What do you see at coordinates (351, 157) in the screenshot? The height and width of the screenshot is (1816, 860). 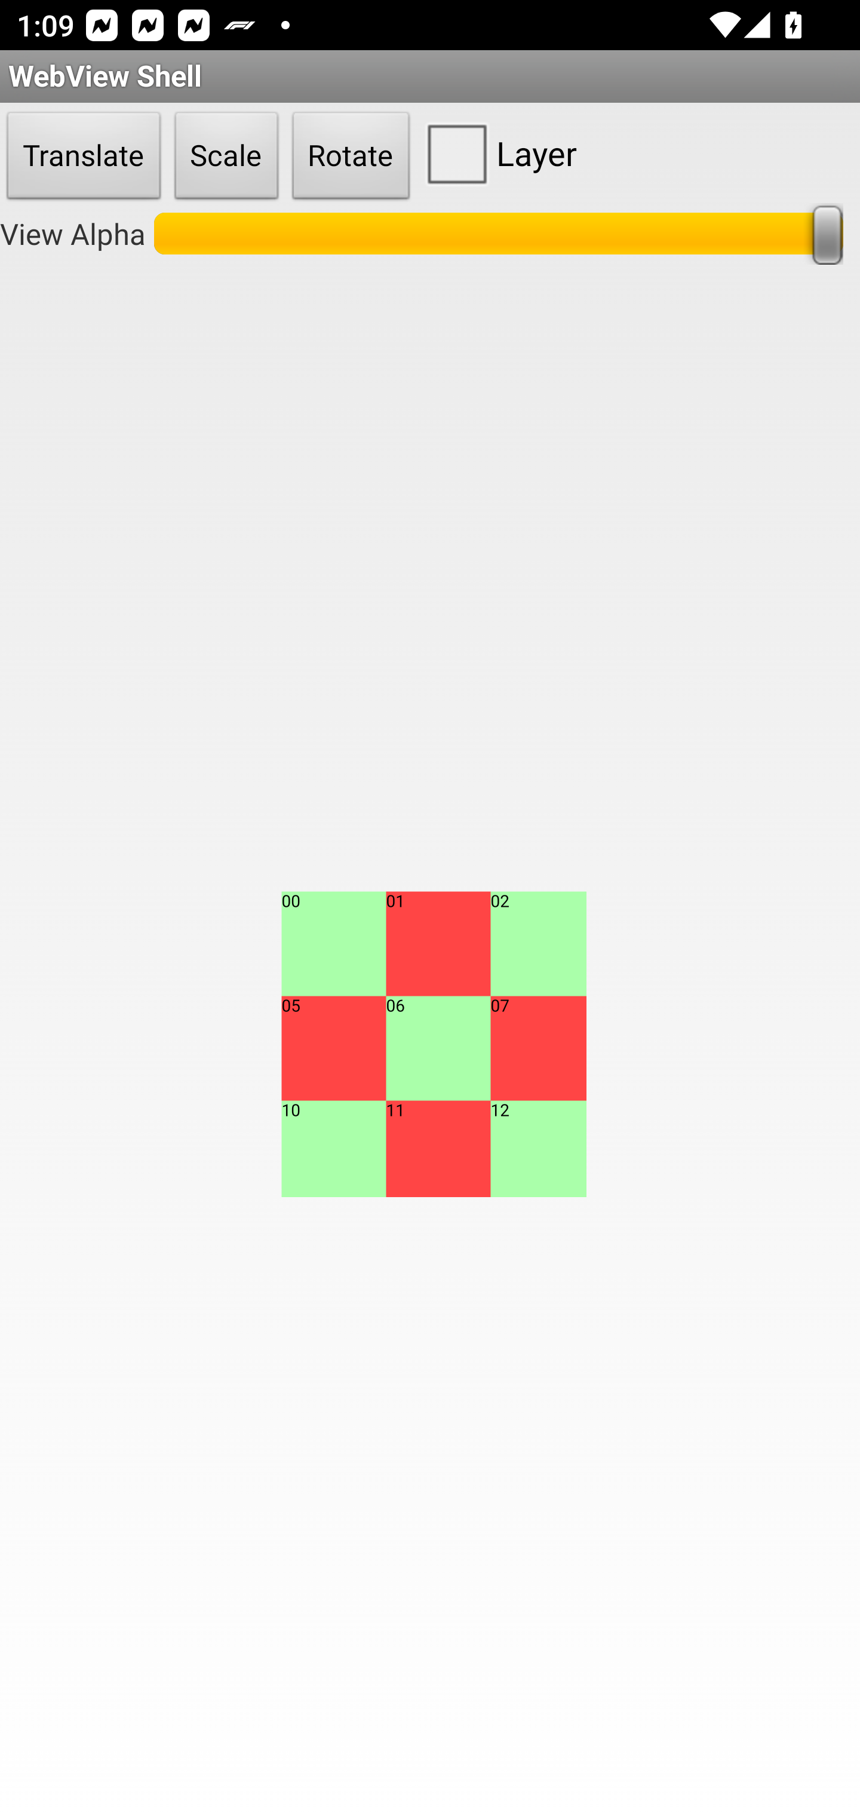 I see `Rotate` at bounding box center [351, 157].